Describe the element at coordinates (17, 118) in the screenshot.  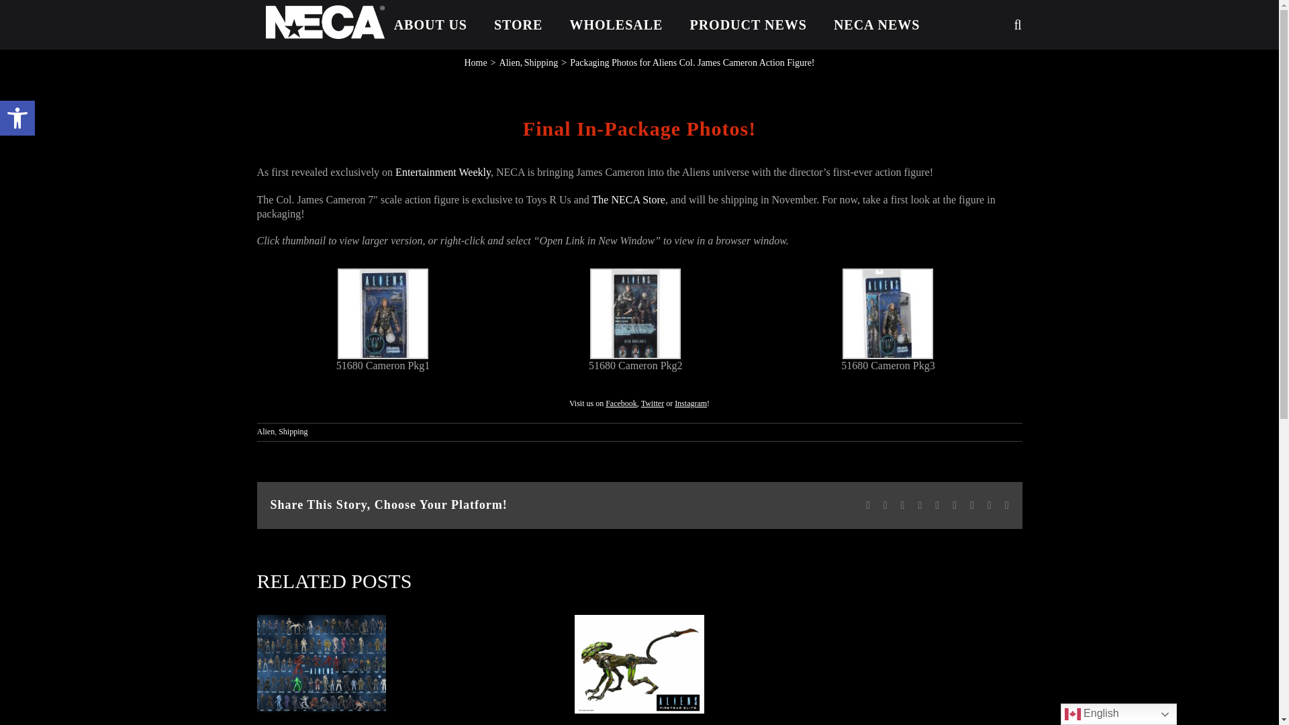
I see `Open toolbar` at that location.